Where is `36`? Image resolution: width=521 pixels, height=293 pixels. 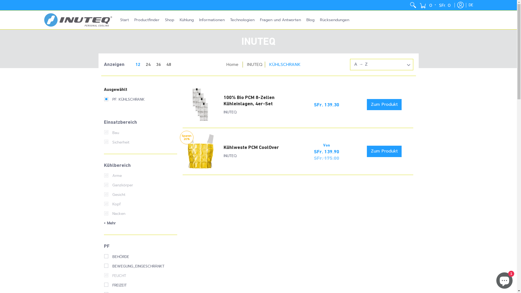
36 is located at coordinates (158, 65).